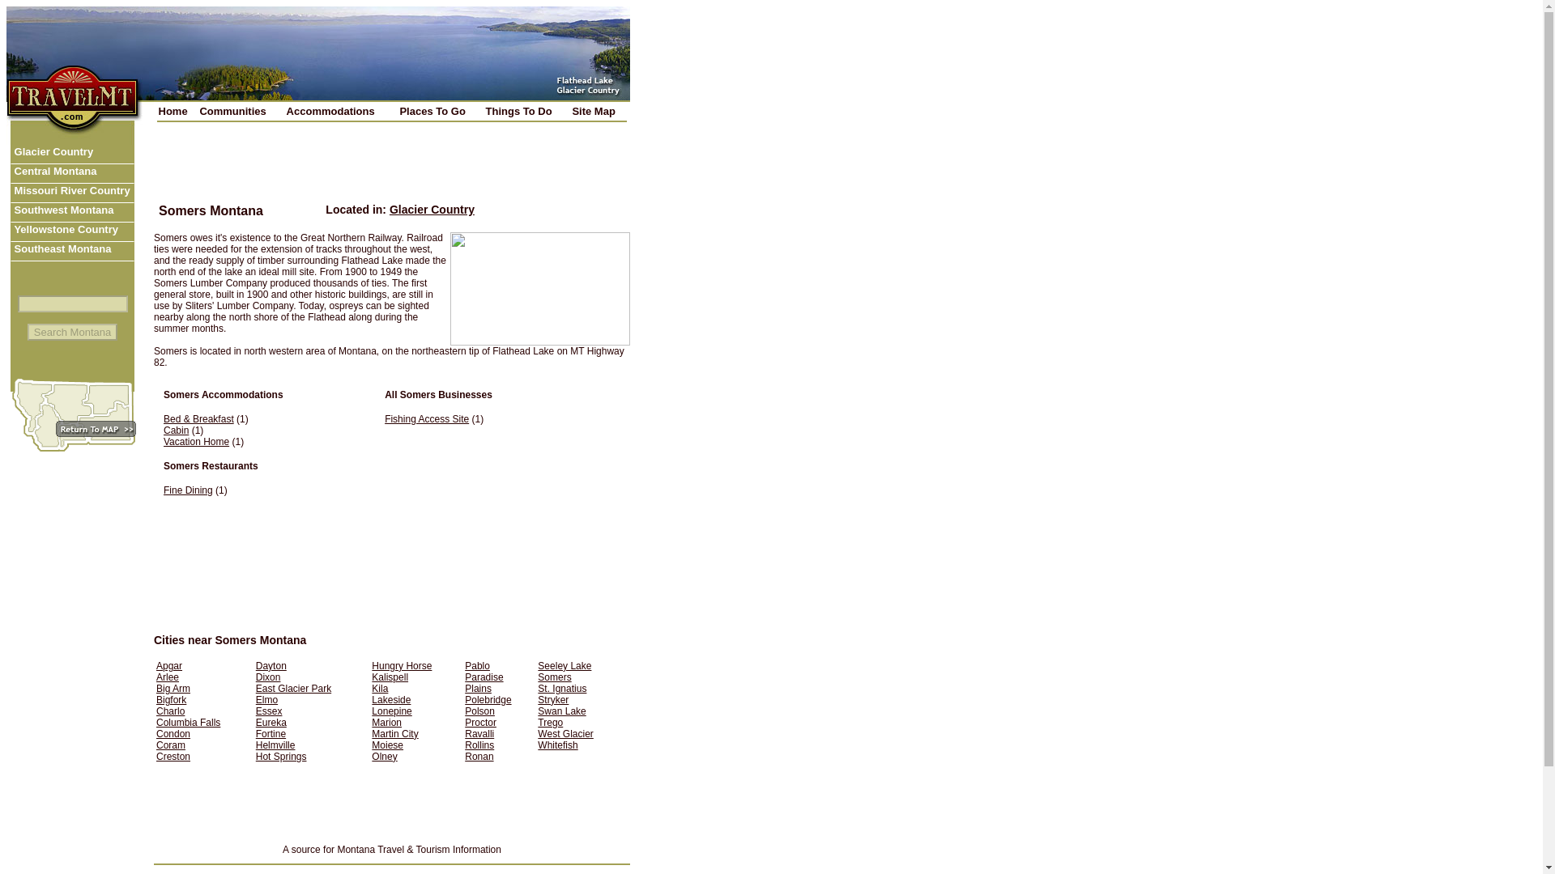  I want to click on  Southeast Montana, so click(72, 251).